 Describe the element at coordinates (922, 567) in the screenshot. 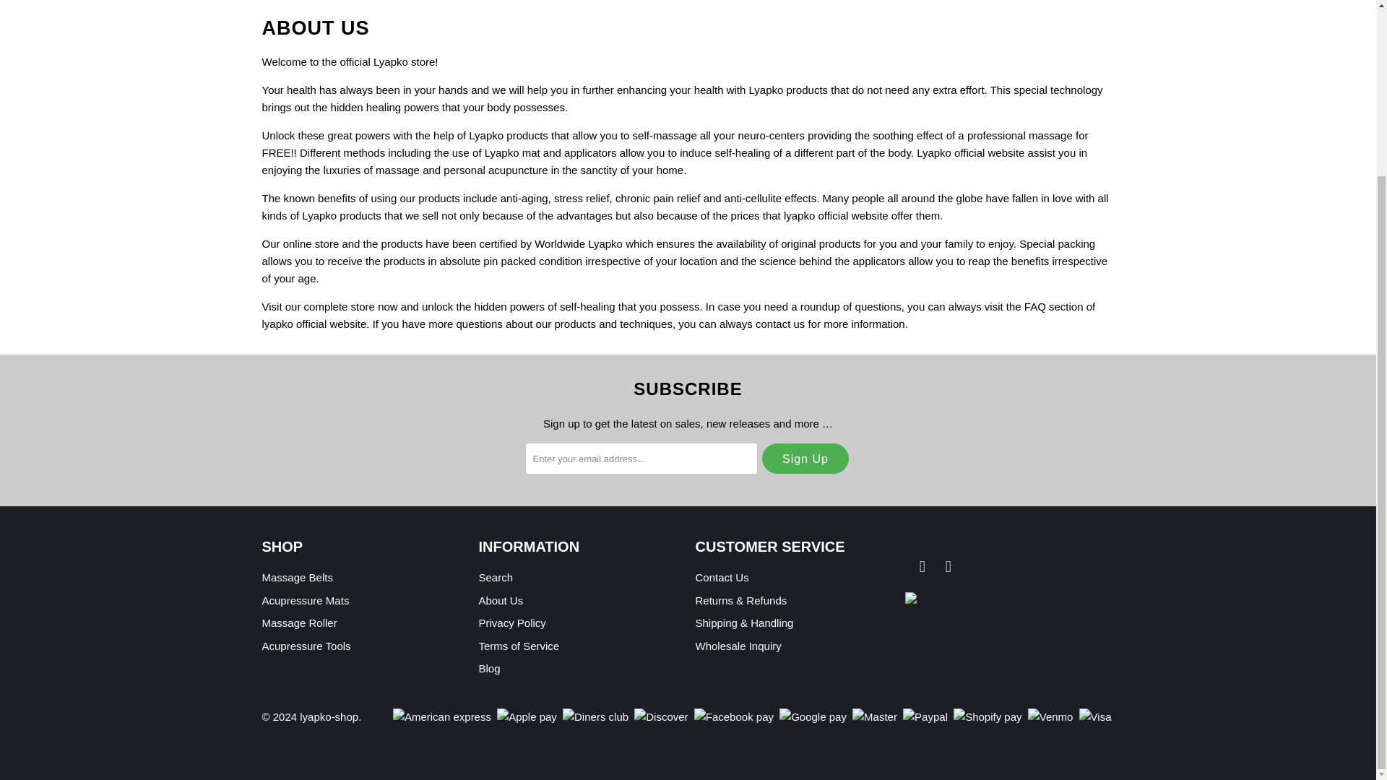

I see `lyapko-shop on Facebook` at that location.